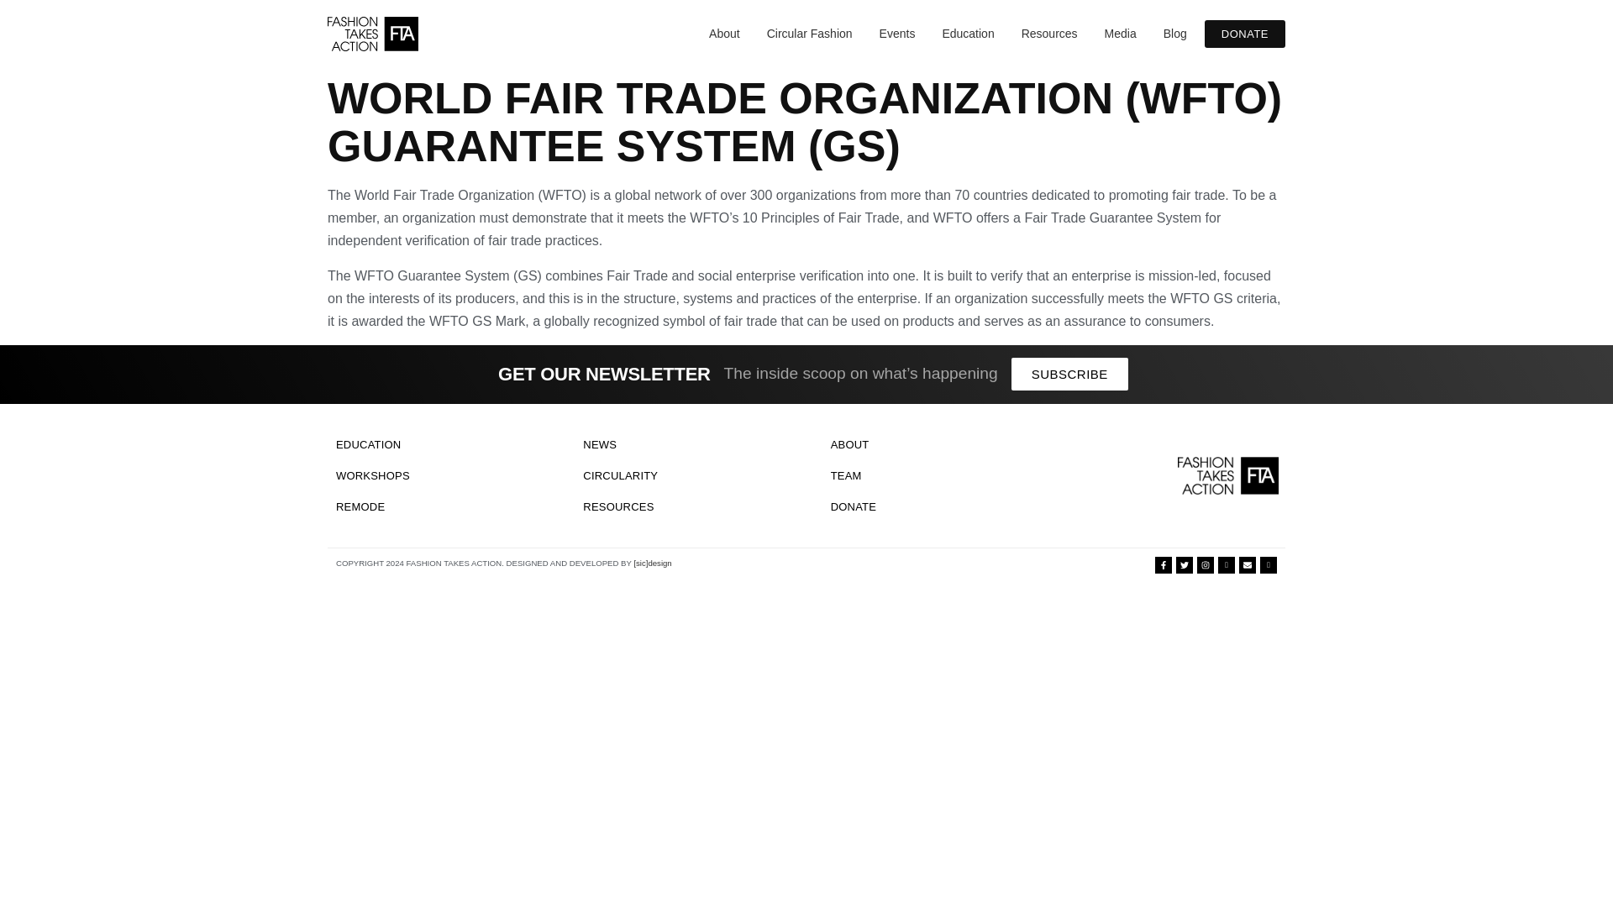  I want to click on Media, so click(1120, 34).